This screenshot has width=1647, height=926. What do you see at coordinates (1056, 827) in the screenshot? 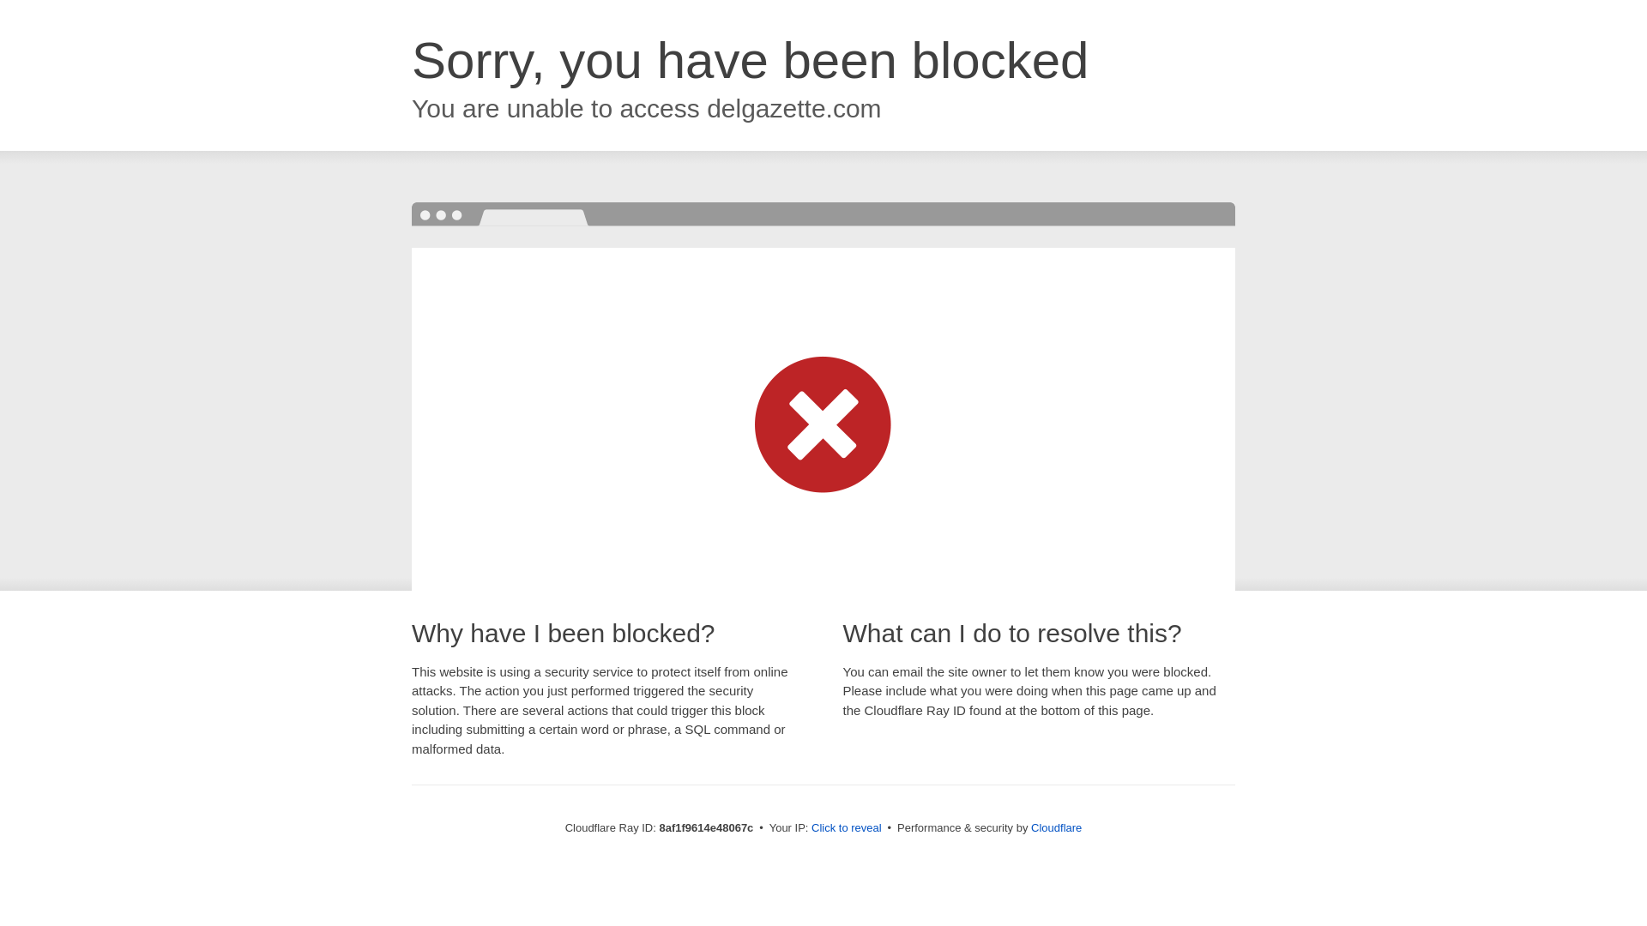
I see `Cloudflare` at bounding box center [1056, 827].